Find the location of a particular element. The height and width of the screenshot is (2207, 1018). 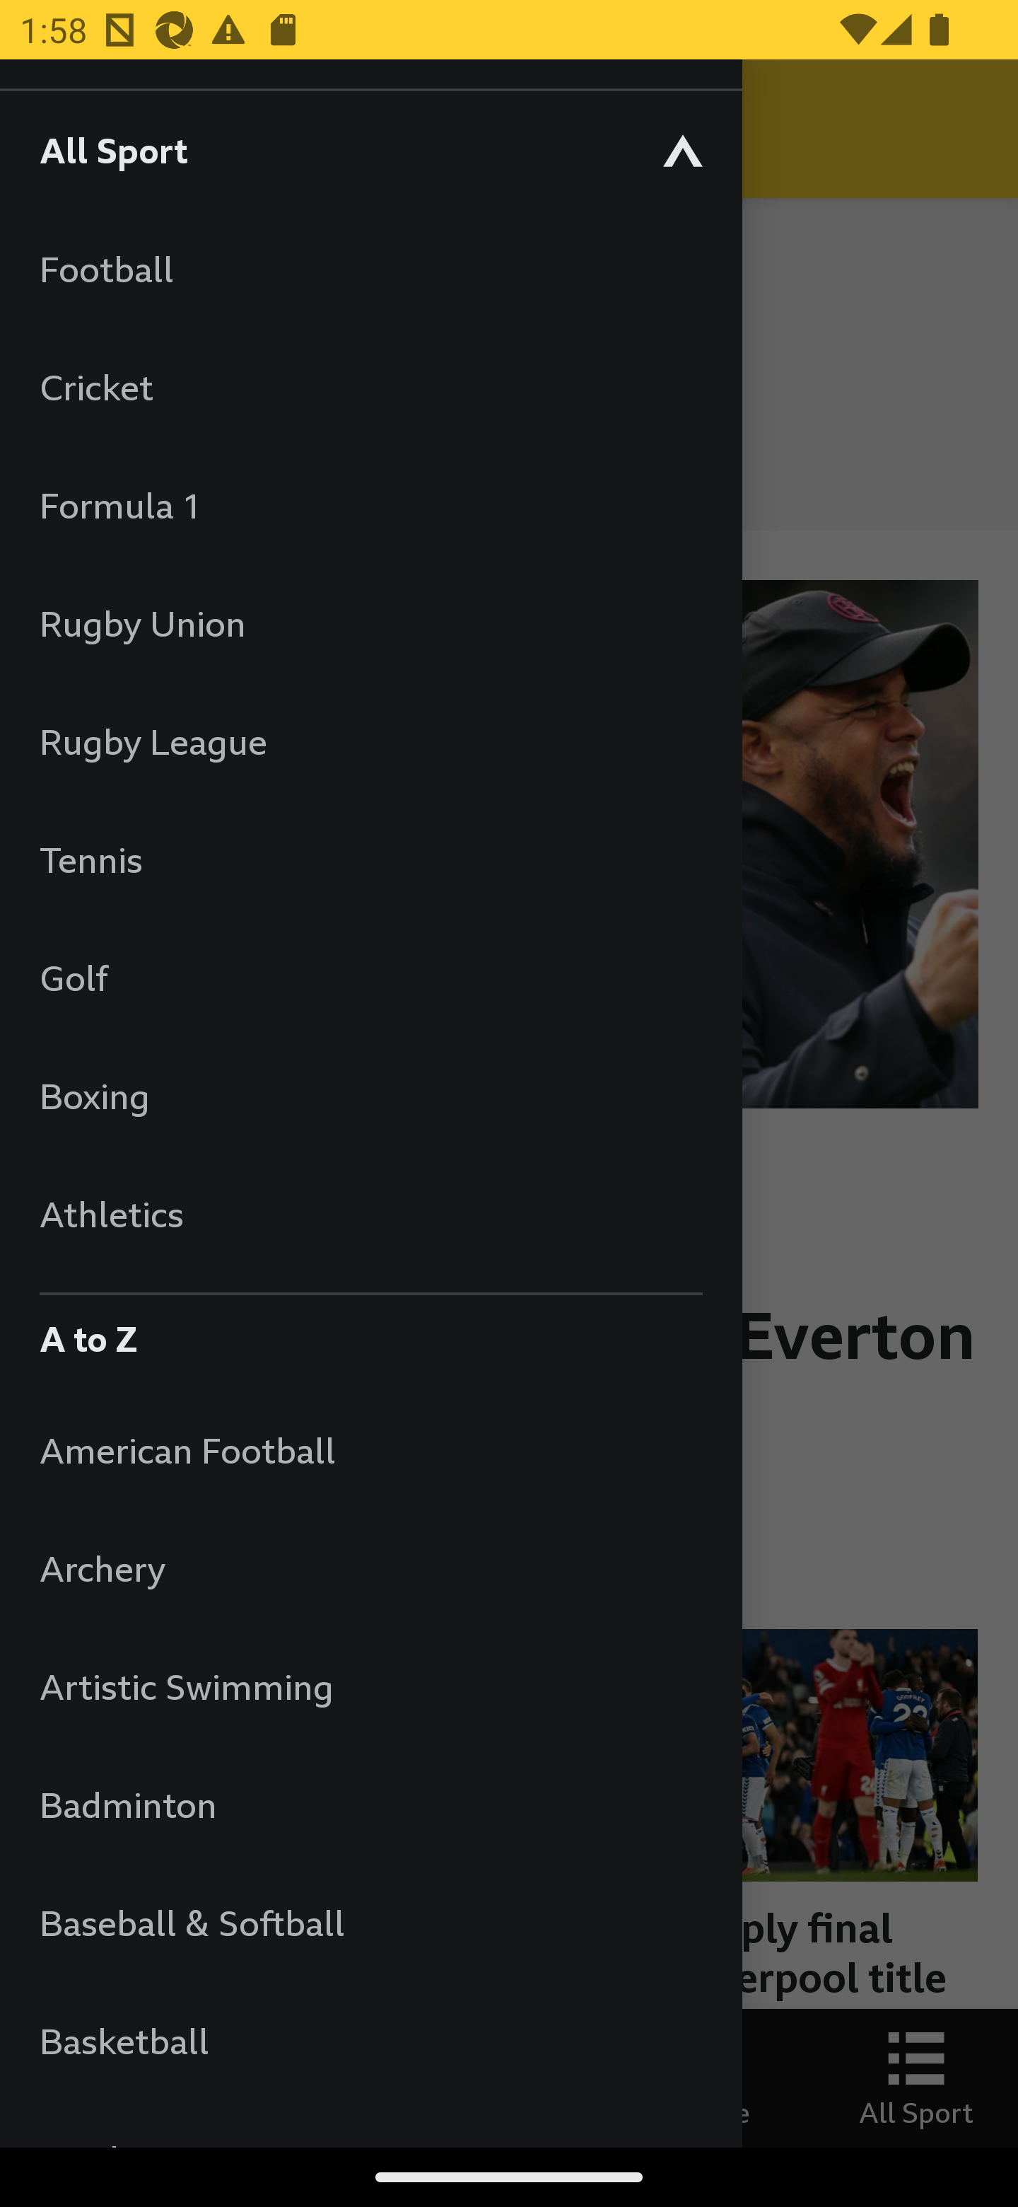

All Sport is located at coordinates (370, 149).